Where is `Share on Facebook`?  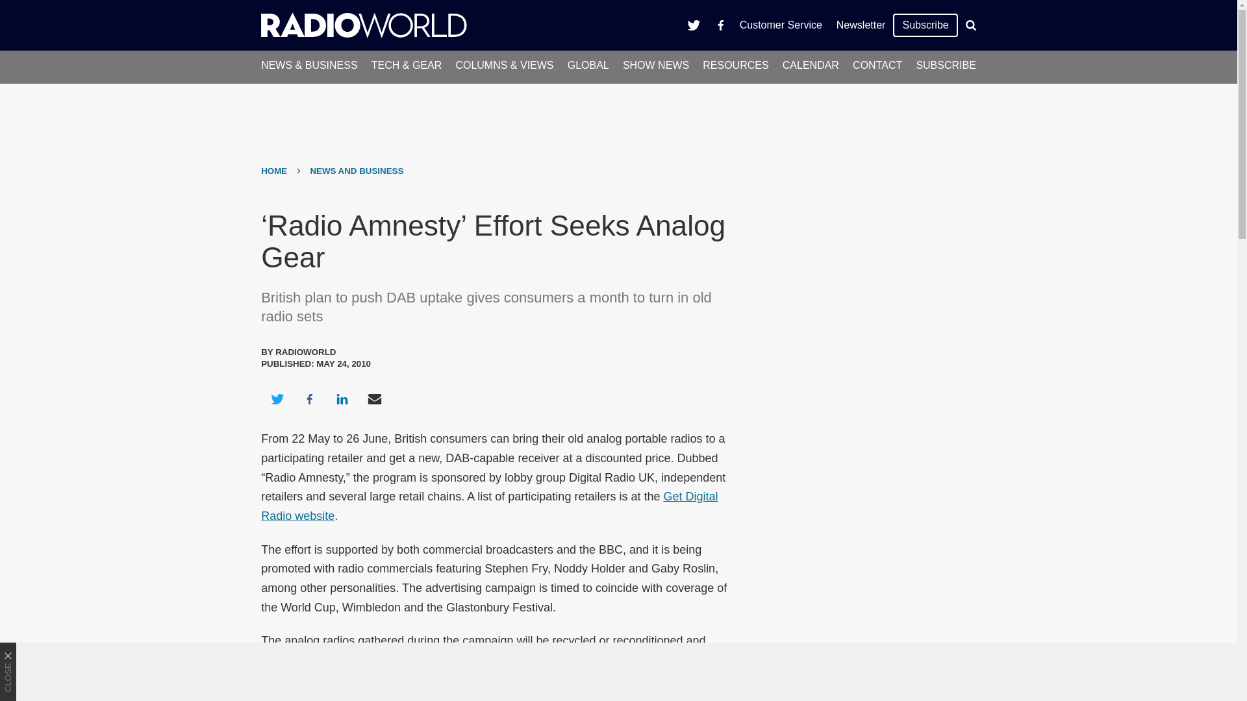 Share on Facebook is located at coordinates (309, 399).